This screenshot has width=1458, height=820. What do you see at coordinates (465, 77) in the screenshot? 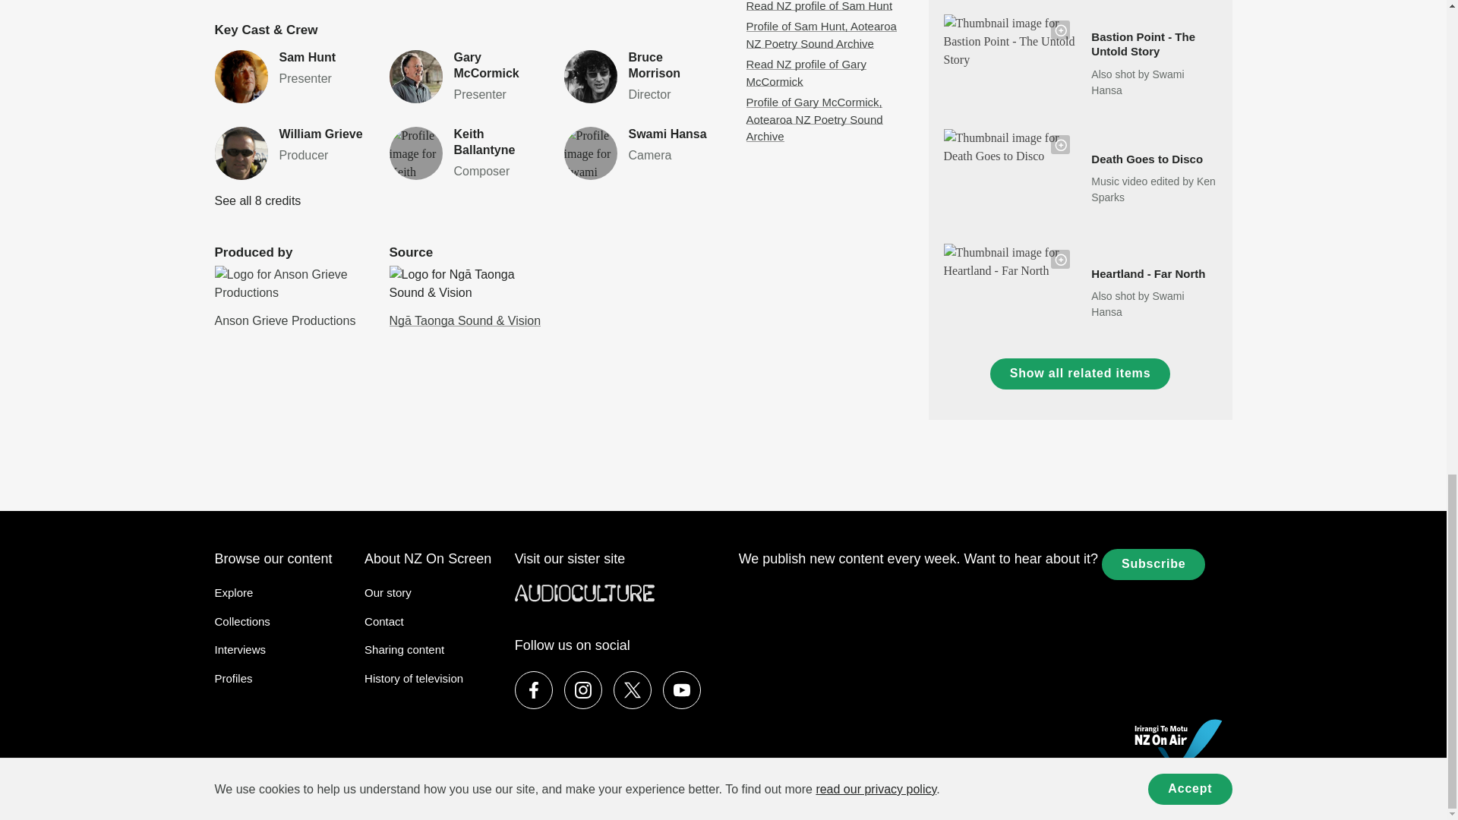
I see `Check out Instagram` at bounding box center [465, 77].